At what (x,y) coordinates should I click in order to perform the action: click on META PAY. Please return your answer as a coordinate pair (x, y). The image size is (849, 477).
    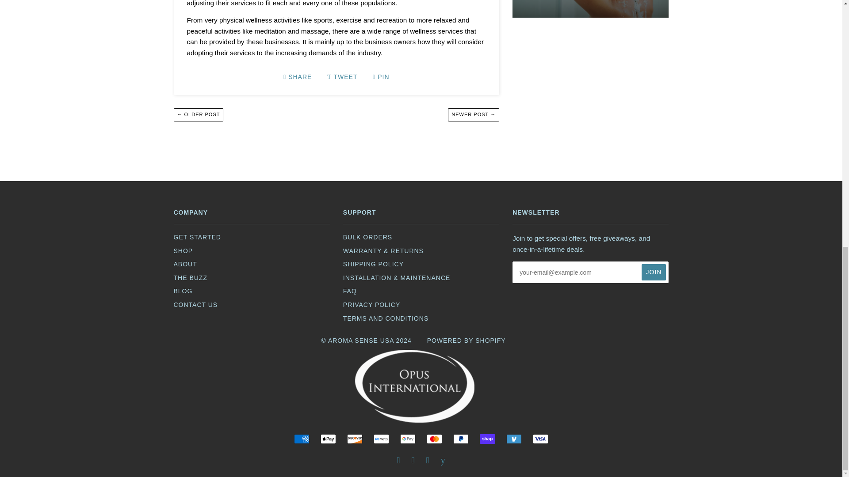
    Looking at the image, I should click on (381, 439).